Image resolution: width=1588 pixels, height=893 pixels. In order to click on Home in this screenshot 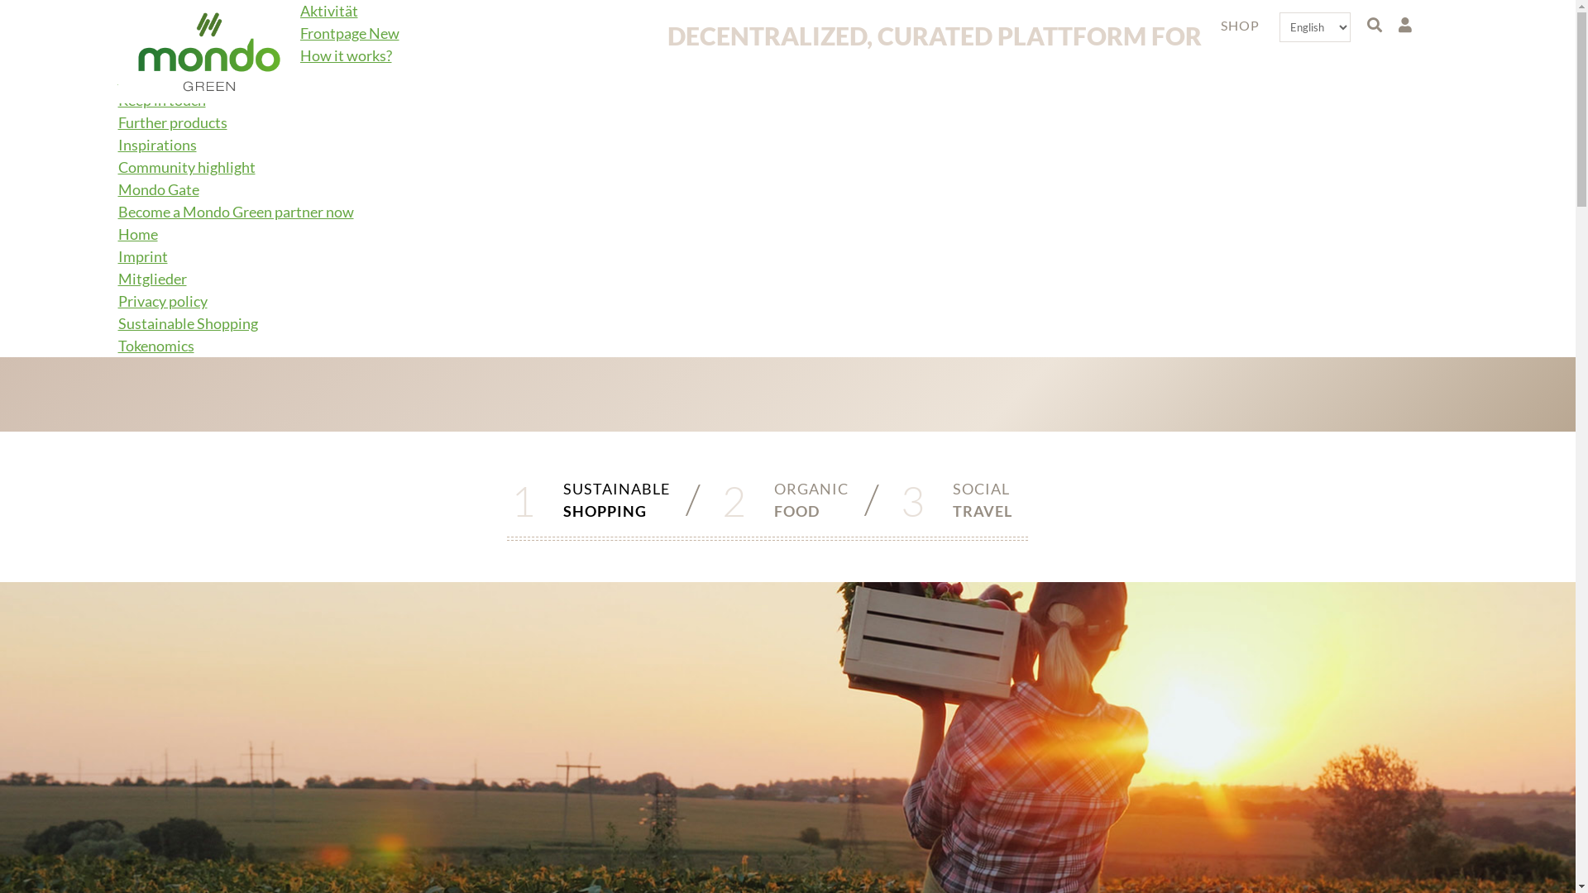, I will do `click(137, 234)`.